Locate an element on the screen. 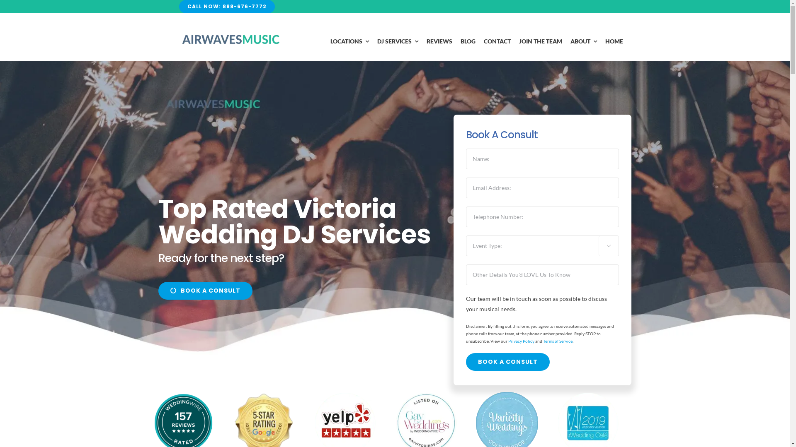 Image resolution: width=796 pixels, height=447 pixels. CALL NOW: 888-676-7772 is located at coordinates (227, 7).